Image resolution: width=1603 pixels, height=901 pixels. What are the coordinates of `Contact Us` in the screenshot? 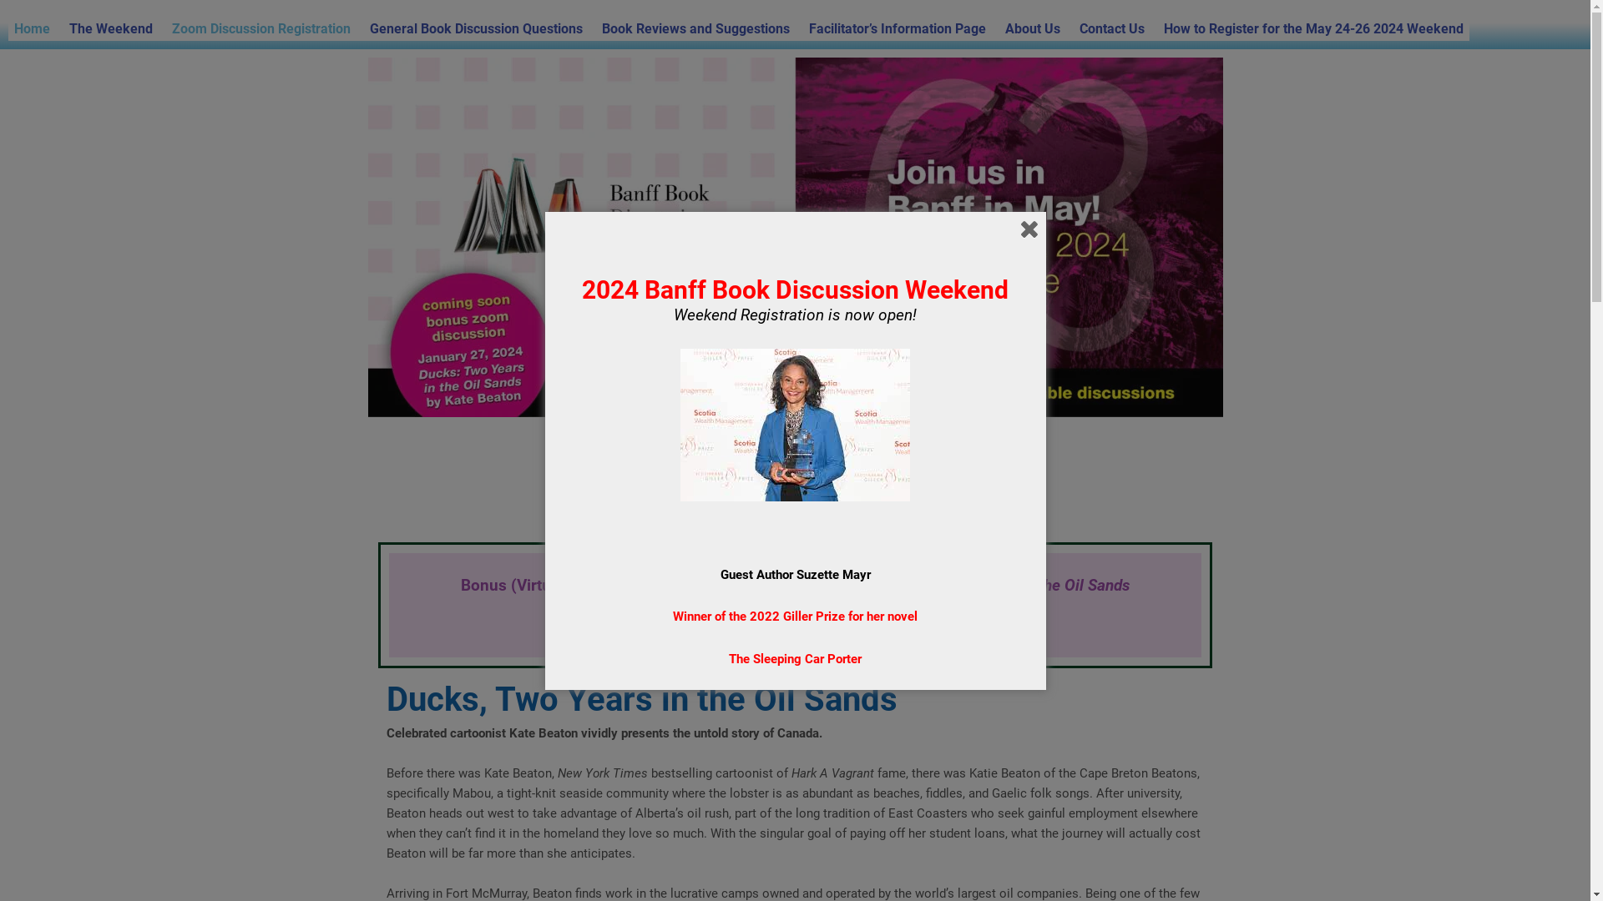 It's located at (1112, 29).